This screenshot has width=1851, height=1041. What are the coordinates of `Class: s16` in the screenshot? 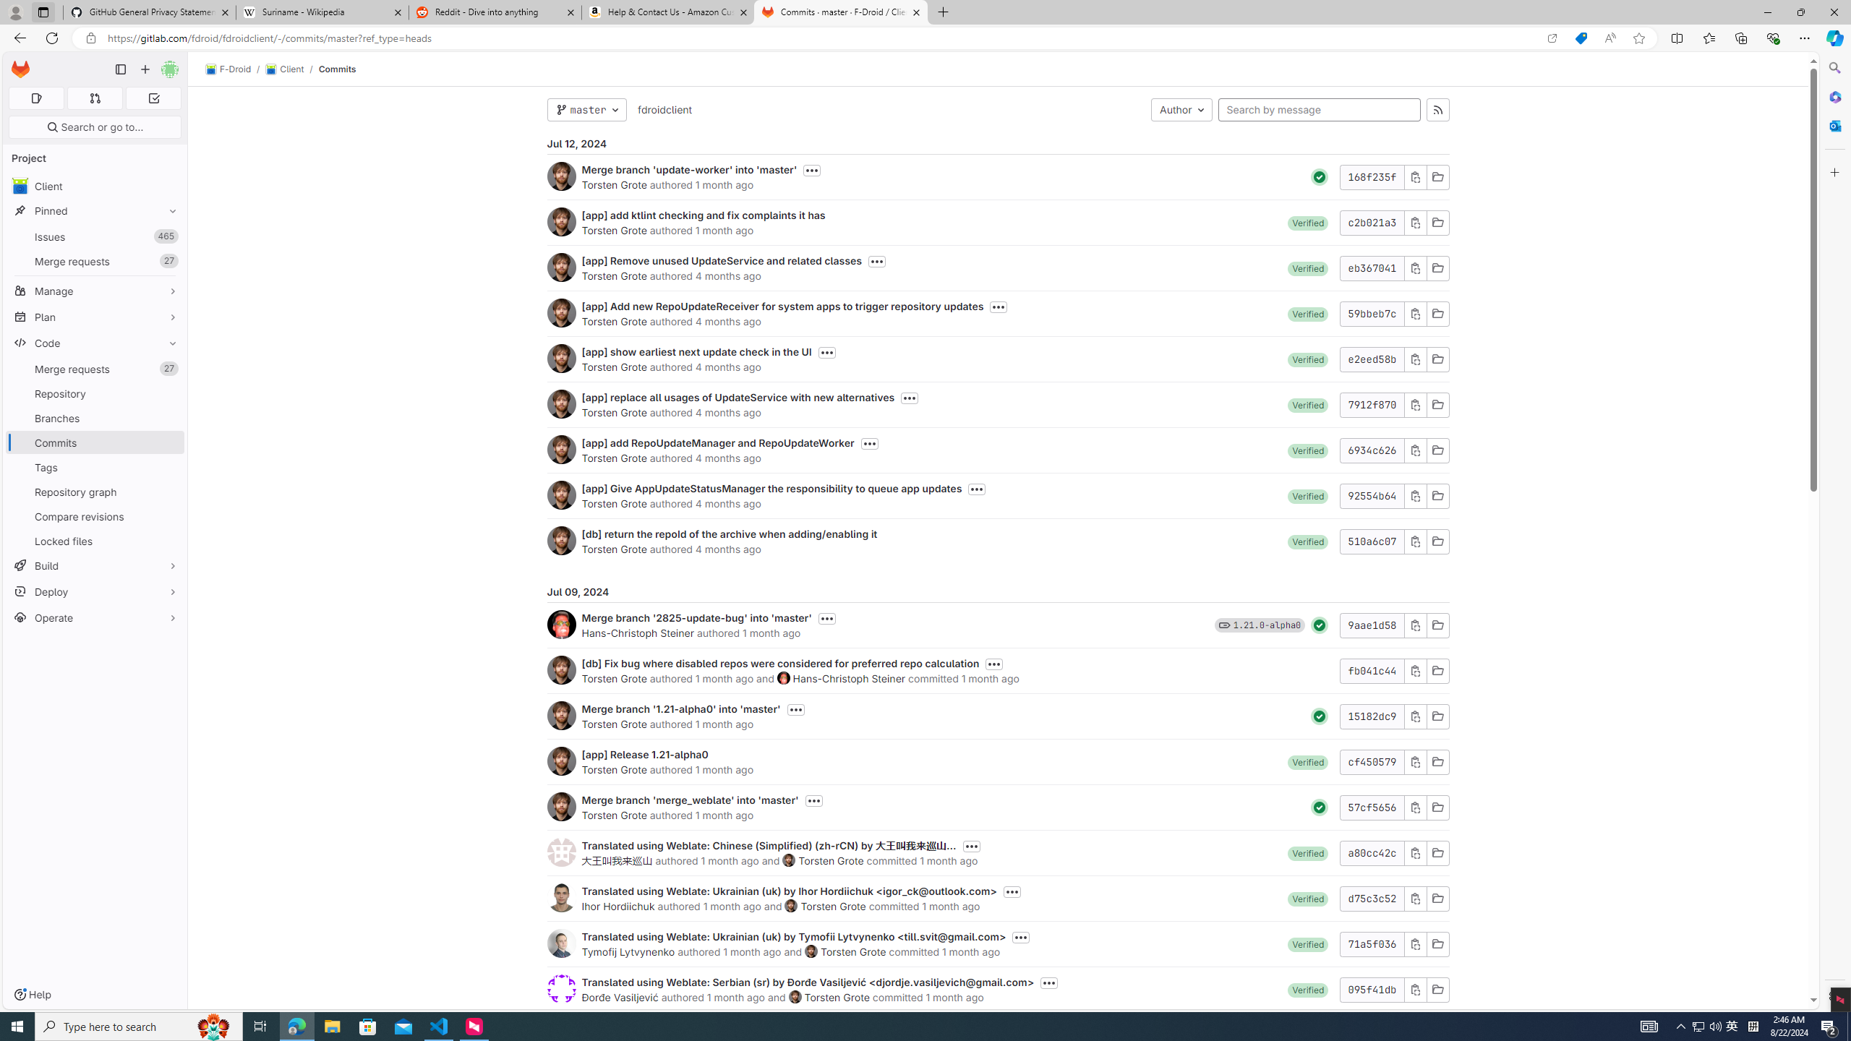 It's located at (1437, 989).